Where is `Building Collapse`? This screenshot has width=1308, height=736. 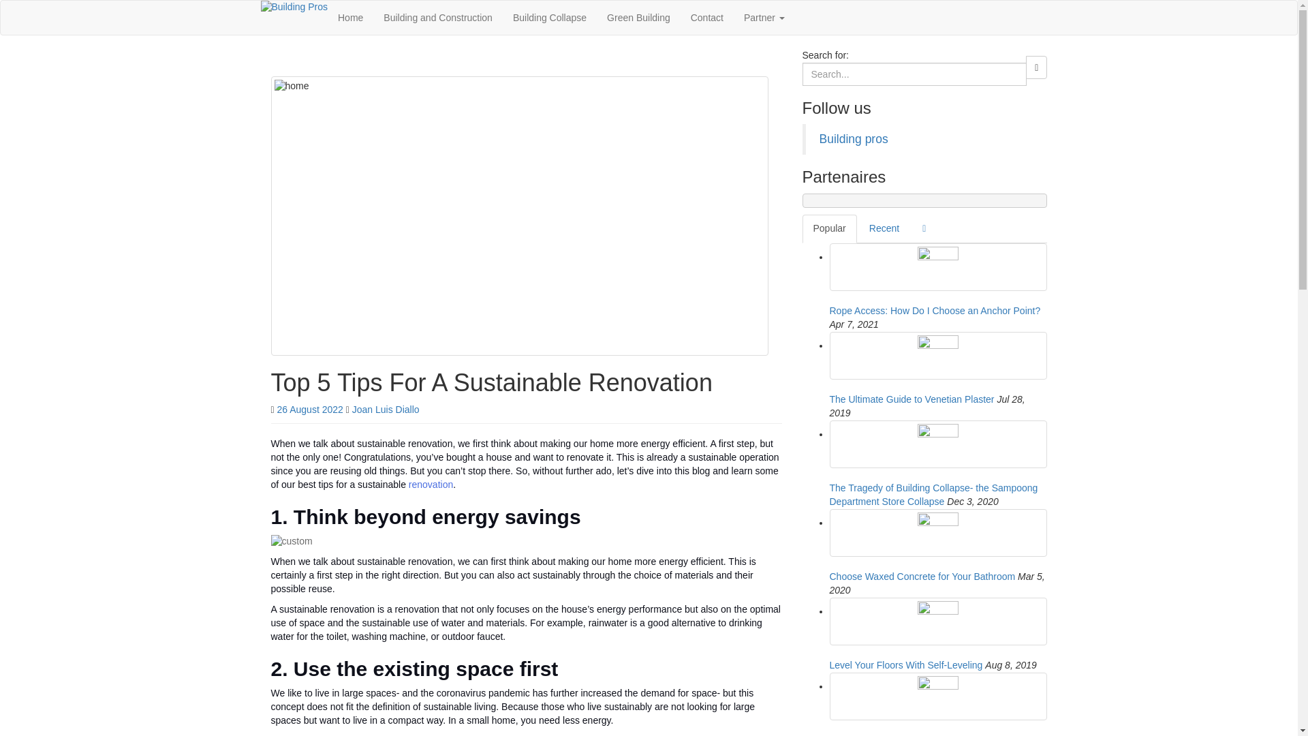 Building Collapse is located at coordinates (549, 18).